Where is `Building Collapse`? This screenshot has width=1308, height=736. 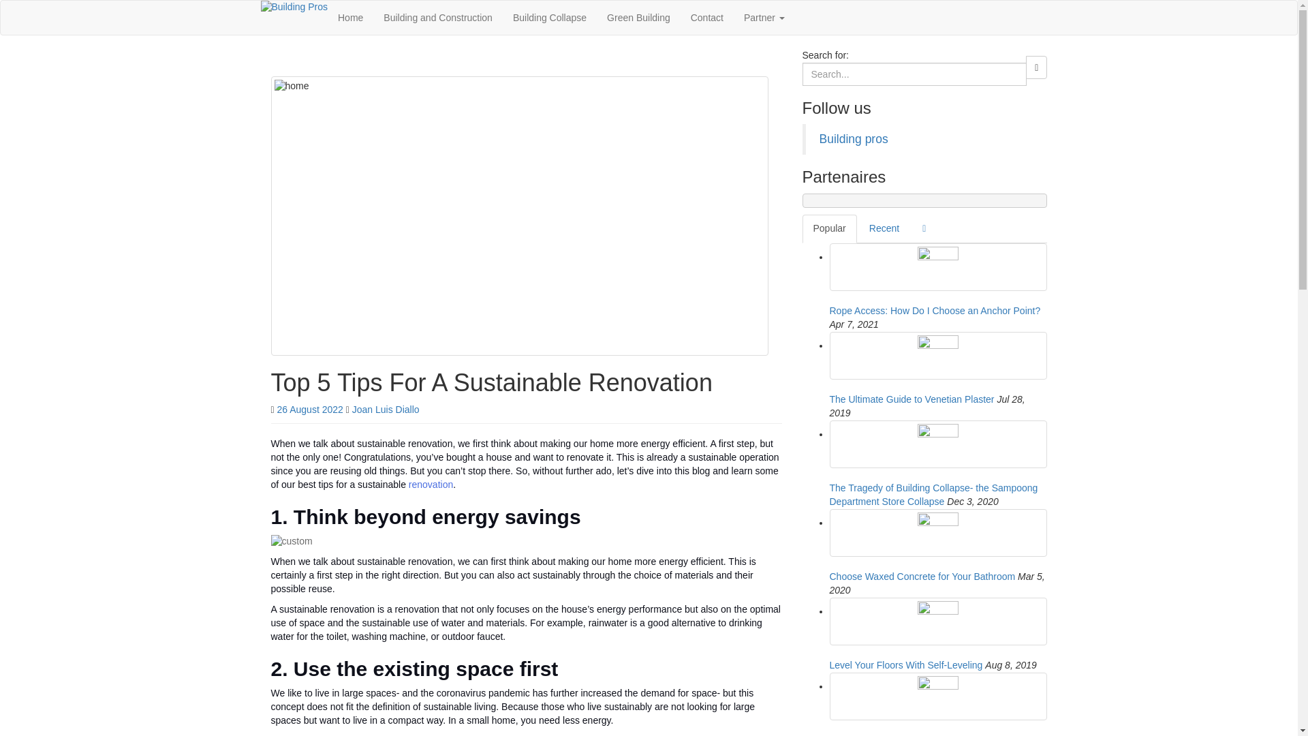 Building Collapse is located at coordinates (549, 18).